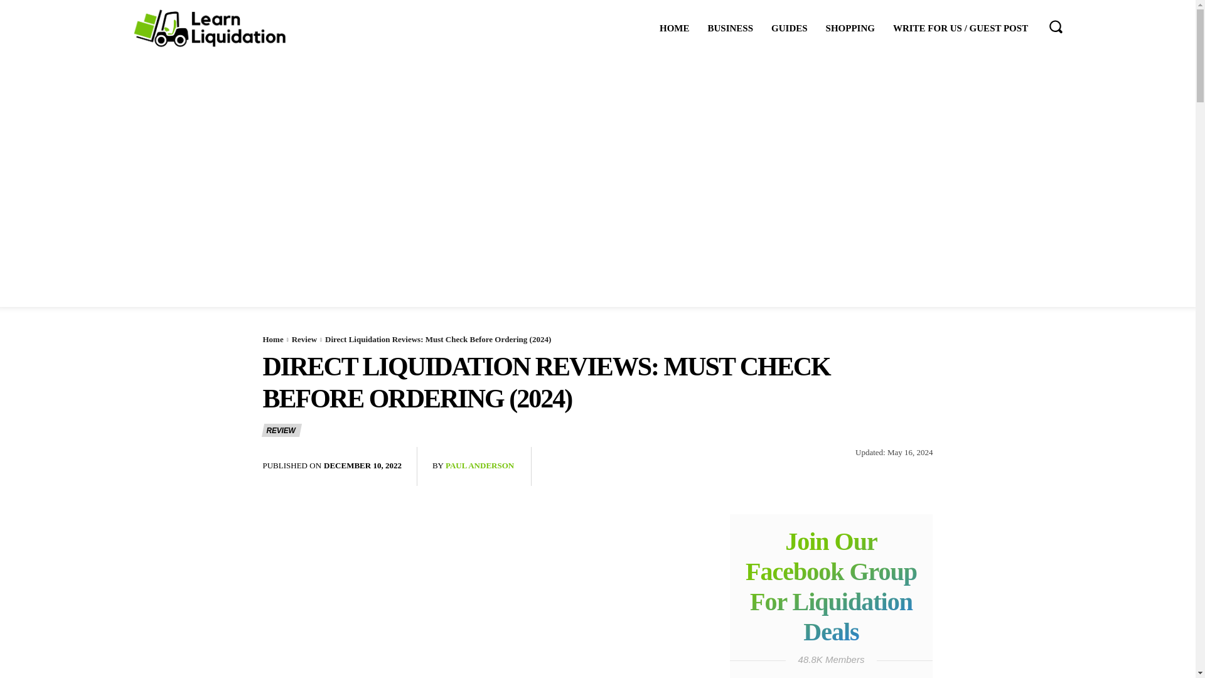  What do you see at coordinates (731, 28) in the screenshot?
I see `BUSINESS` at bounding box center [731, 28].